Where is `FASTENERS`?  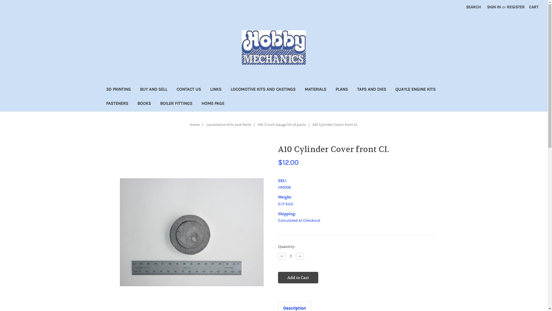
FASTENERS is located at coordinates (117, 104).